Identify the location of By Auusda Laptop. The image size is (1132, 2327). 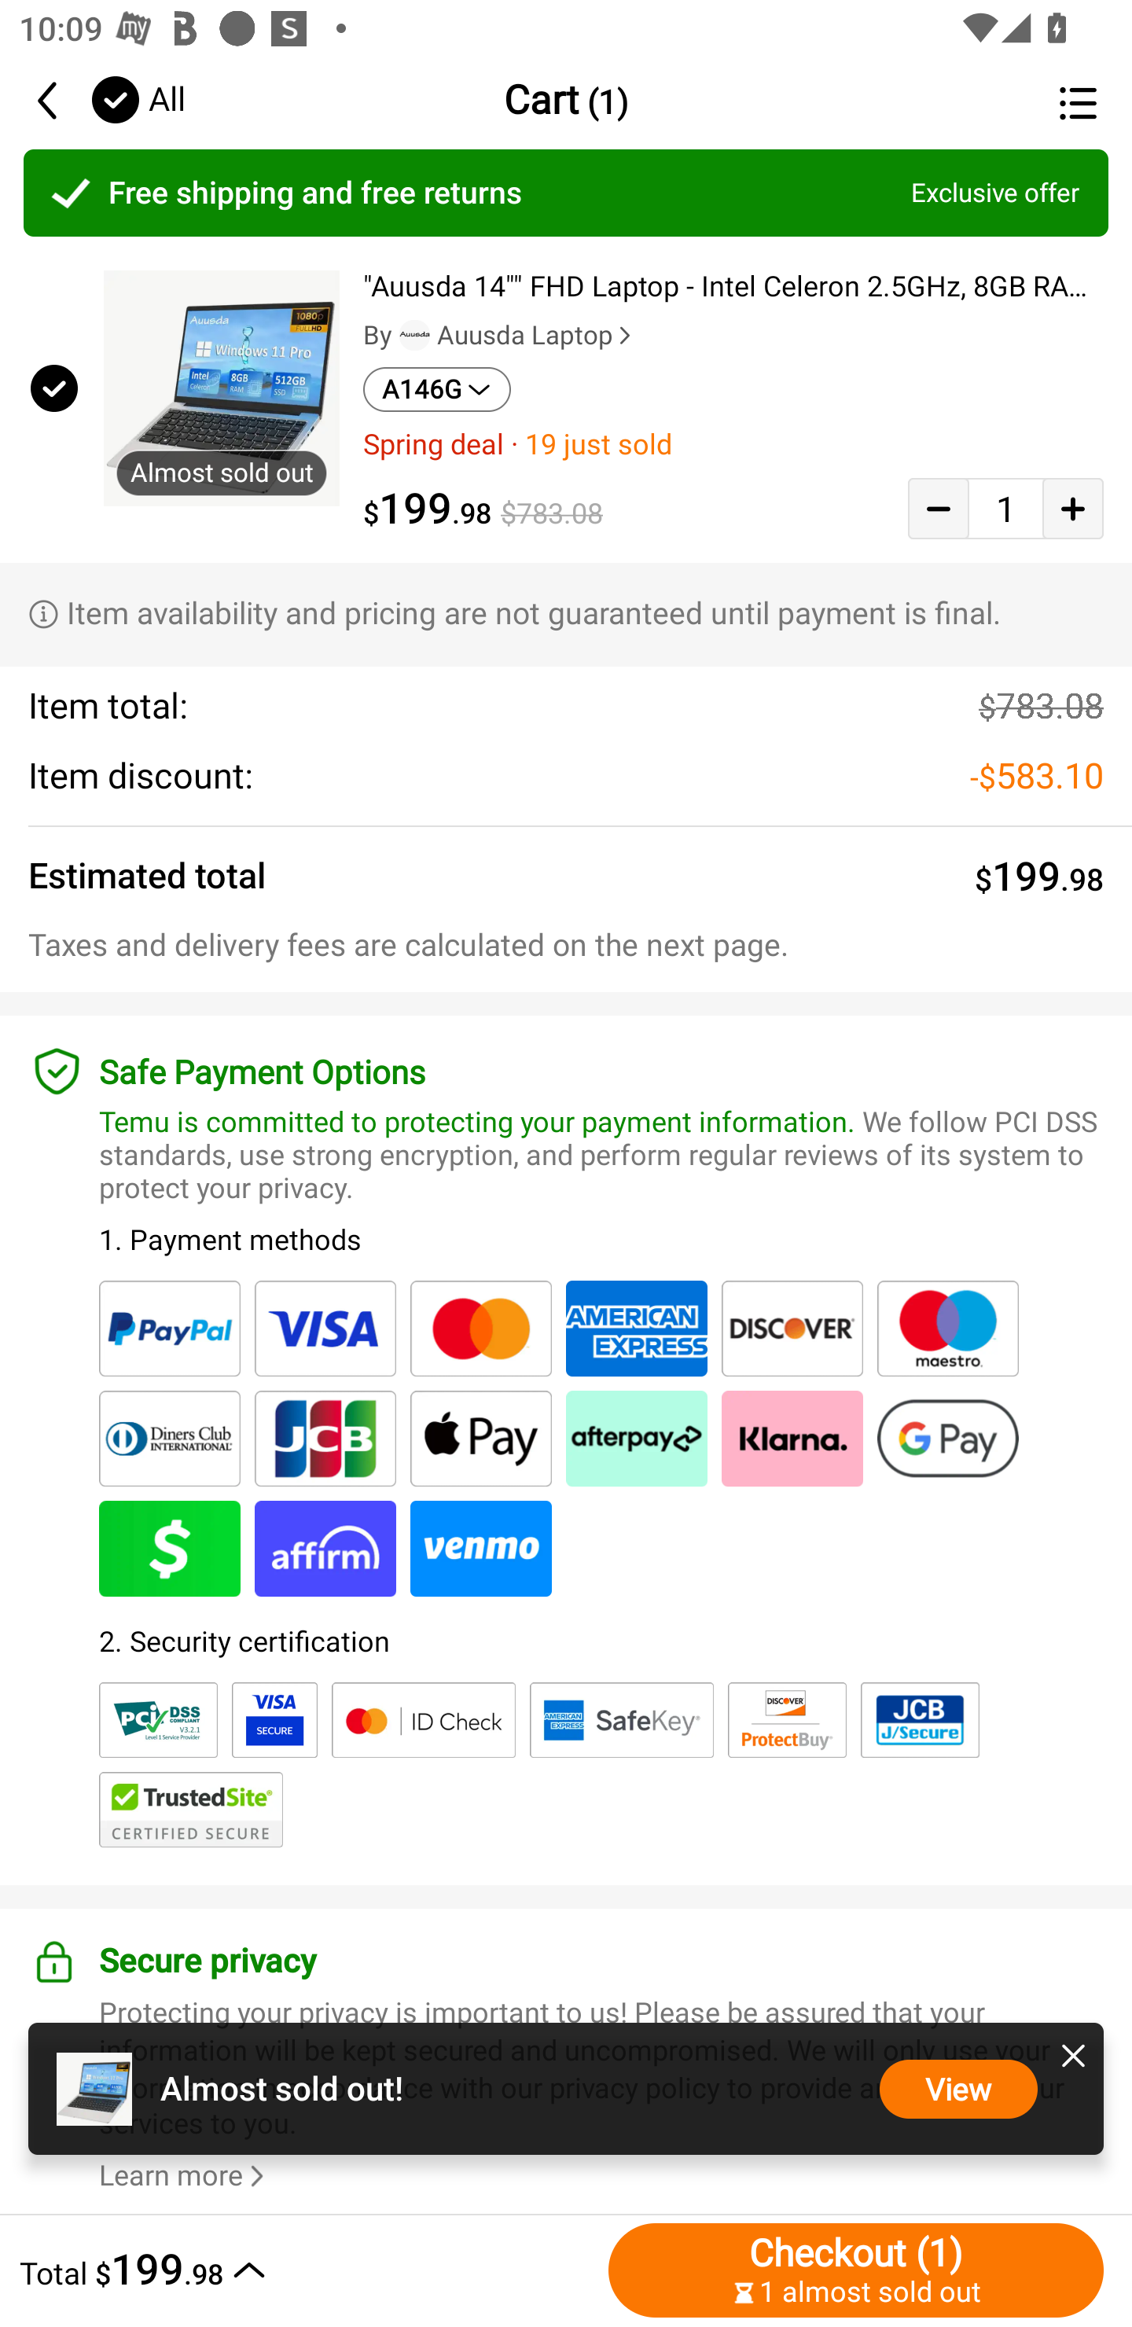
(500, 336).